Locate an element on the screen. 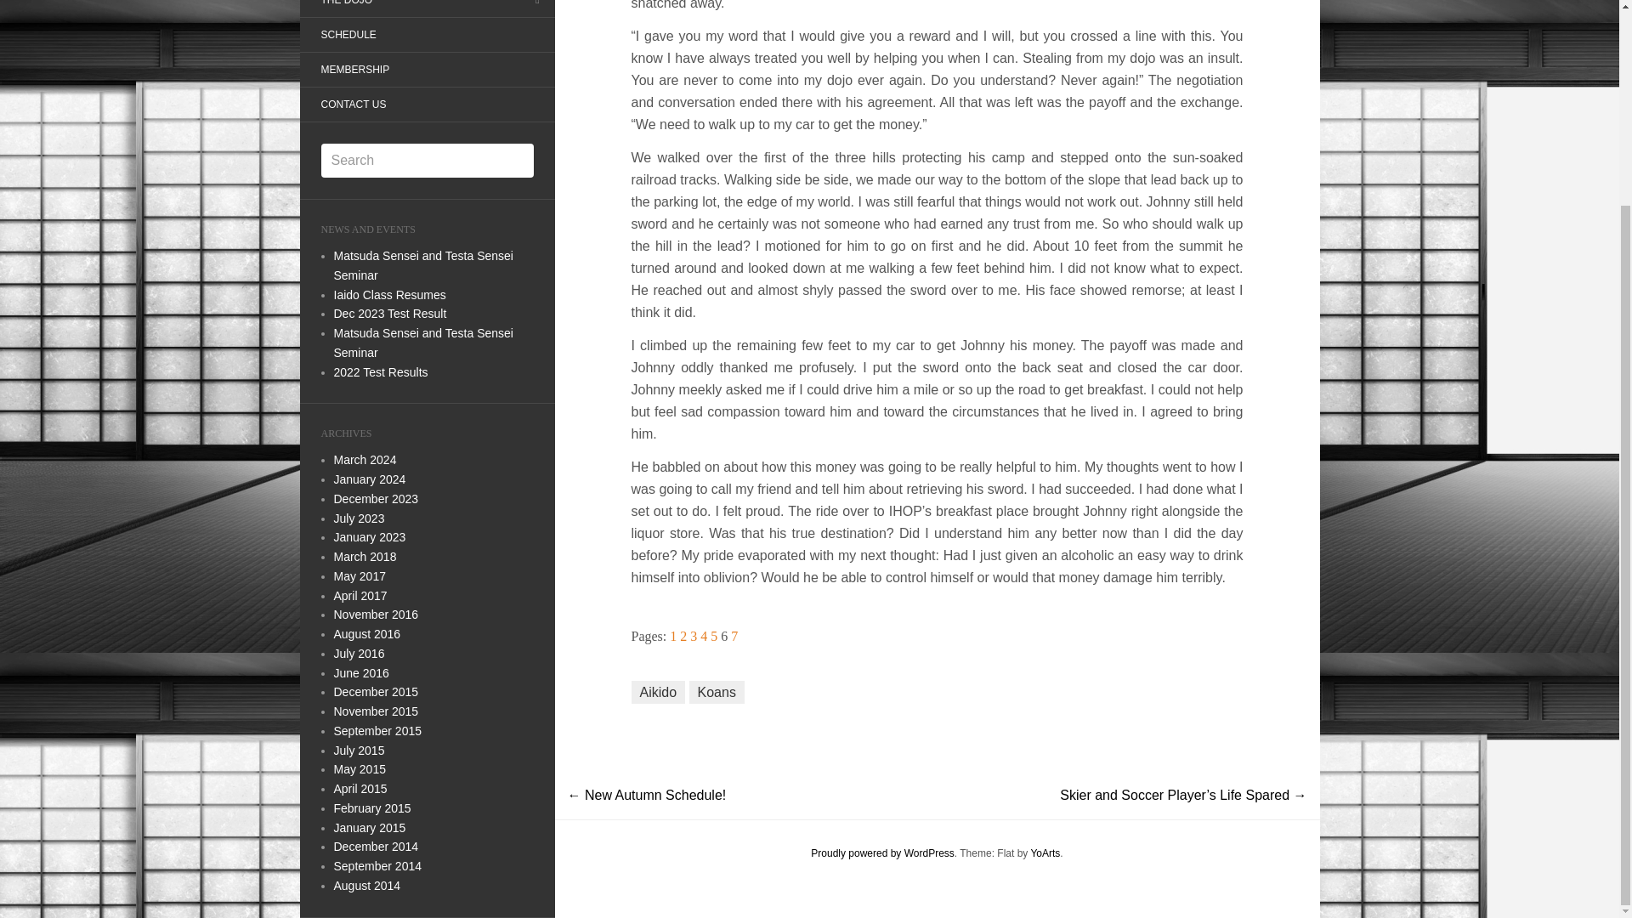  December 2015 is located at coordinates (375, 691).